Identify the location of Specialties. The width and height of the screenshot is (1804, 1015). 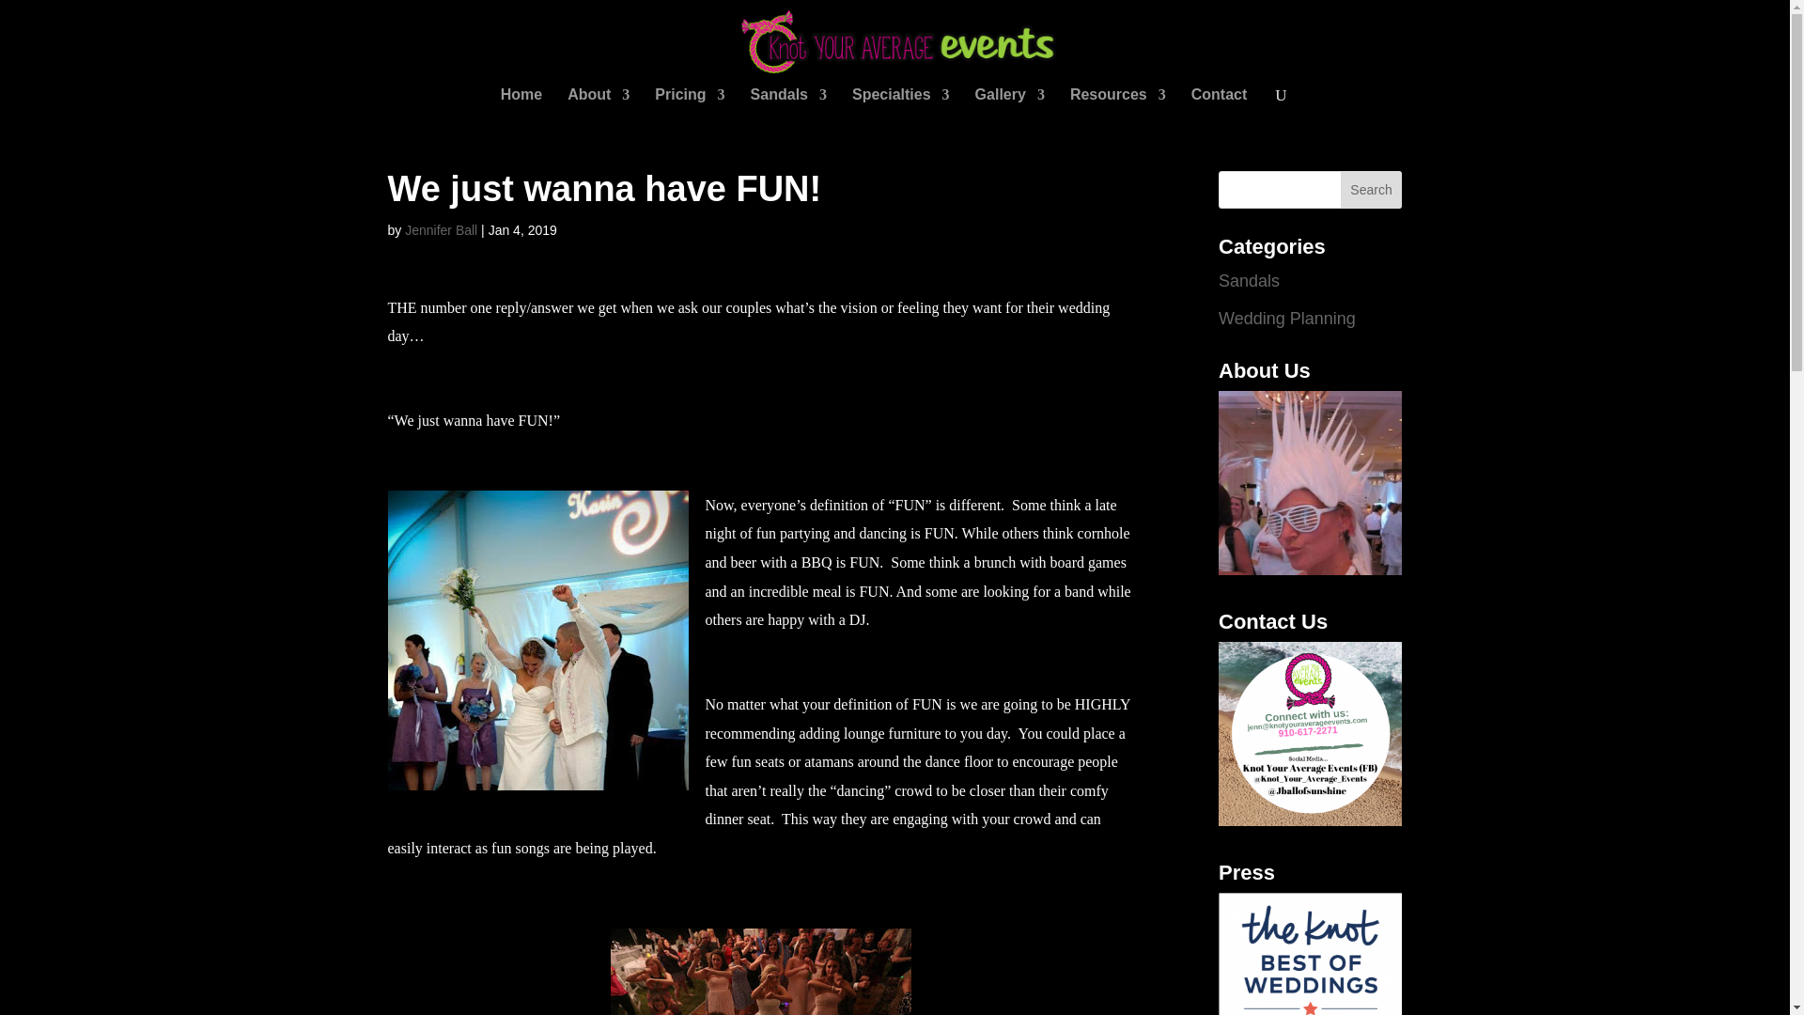
(900, 101).